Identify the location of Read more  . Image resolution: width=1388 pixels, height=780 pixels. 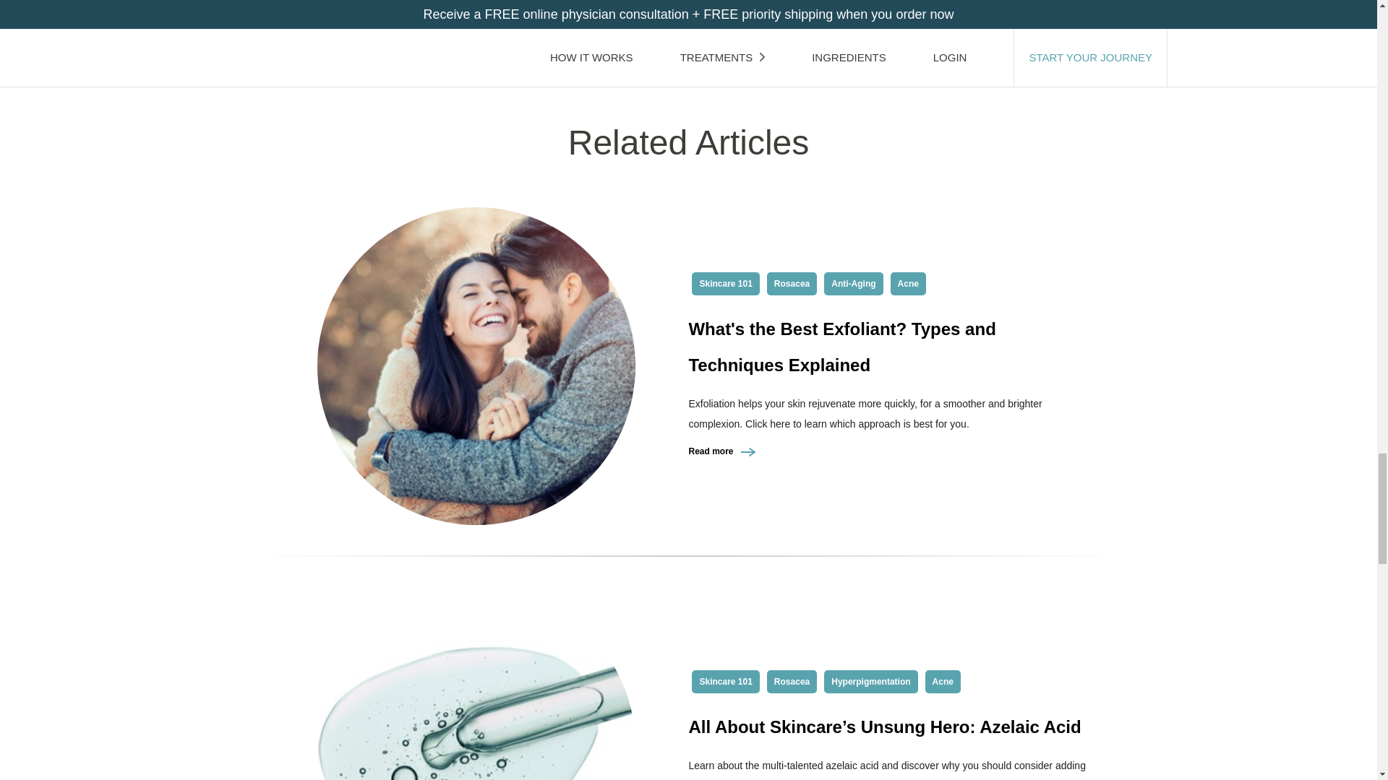
(723, 451).